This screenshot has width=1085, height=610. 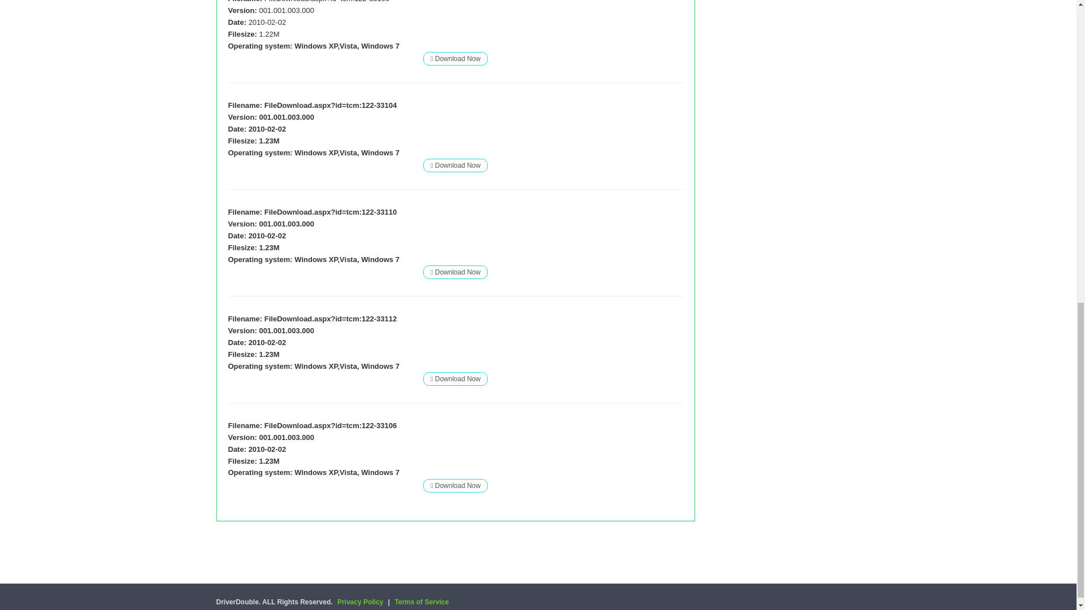 I want to click on Download Now, so click(x=455, y=378).